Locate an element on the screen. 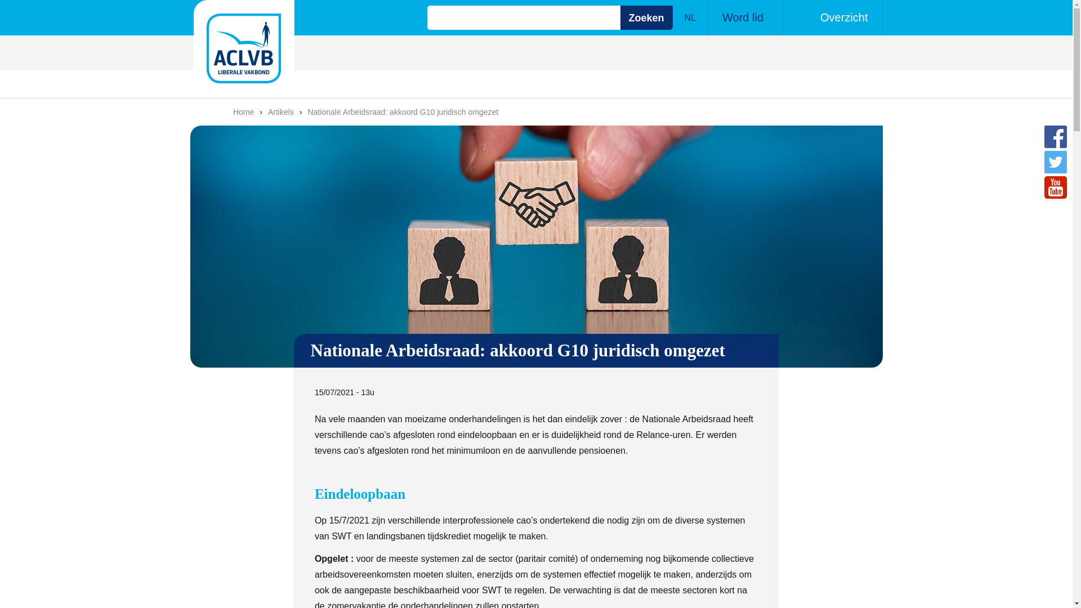 The image size is (1081, 608). banner-nar-akkoord-g10.jpg is located at coordinates (537, 247).